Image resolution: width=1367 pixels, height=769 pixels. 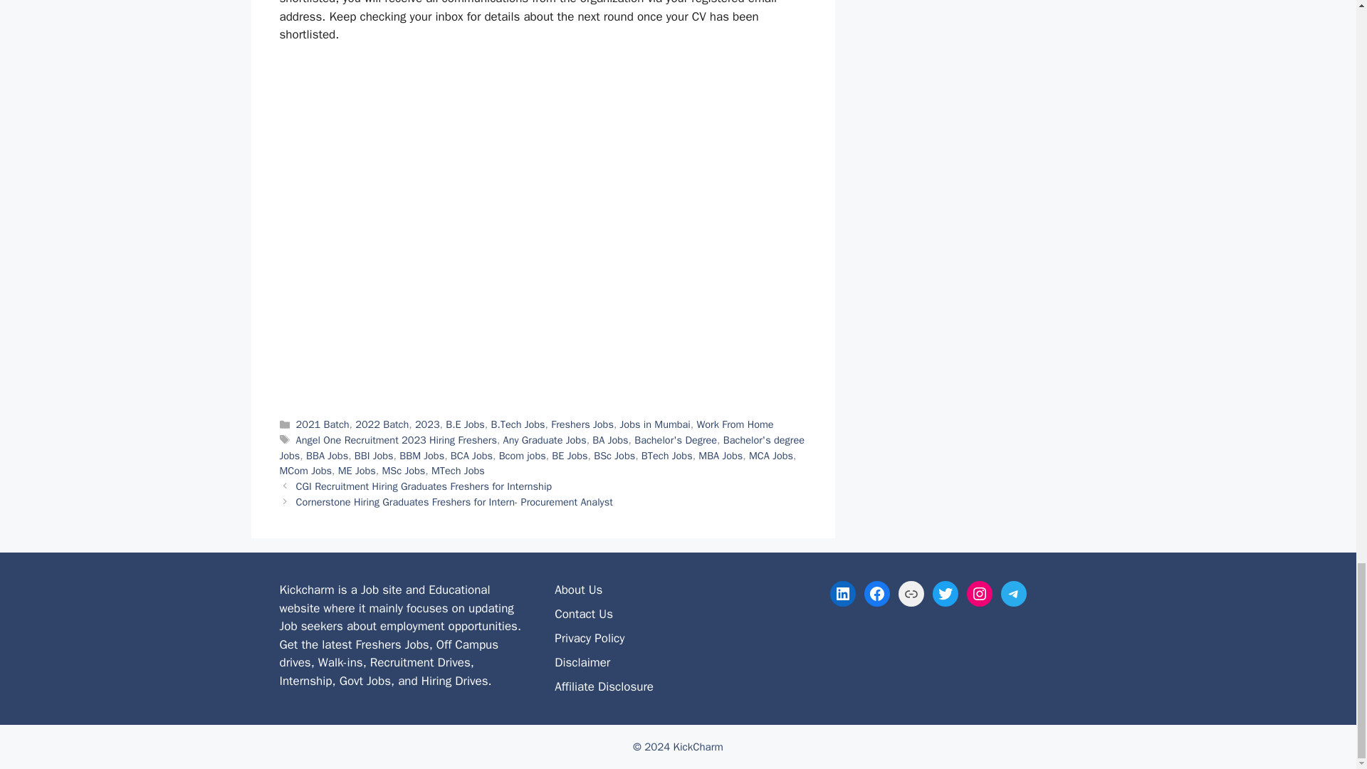 What do you see at coordinates (427, 424) in the screenshot?
I see `2023` at bounding box center [427, 424].